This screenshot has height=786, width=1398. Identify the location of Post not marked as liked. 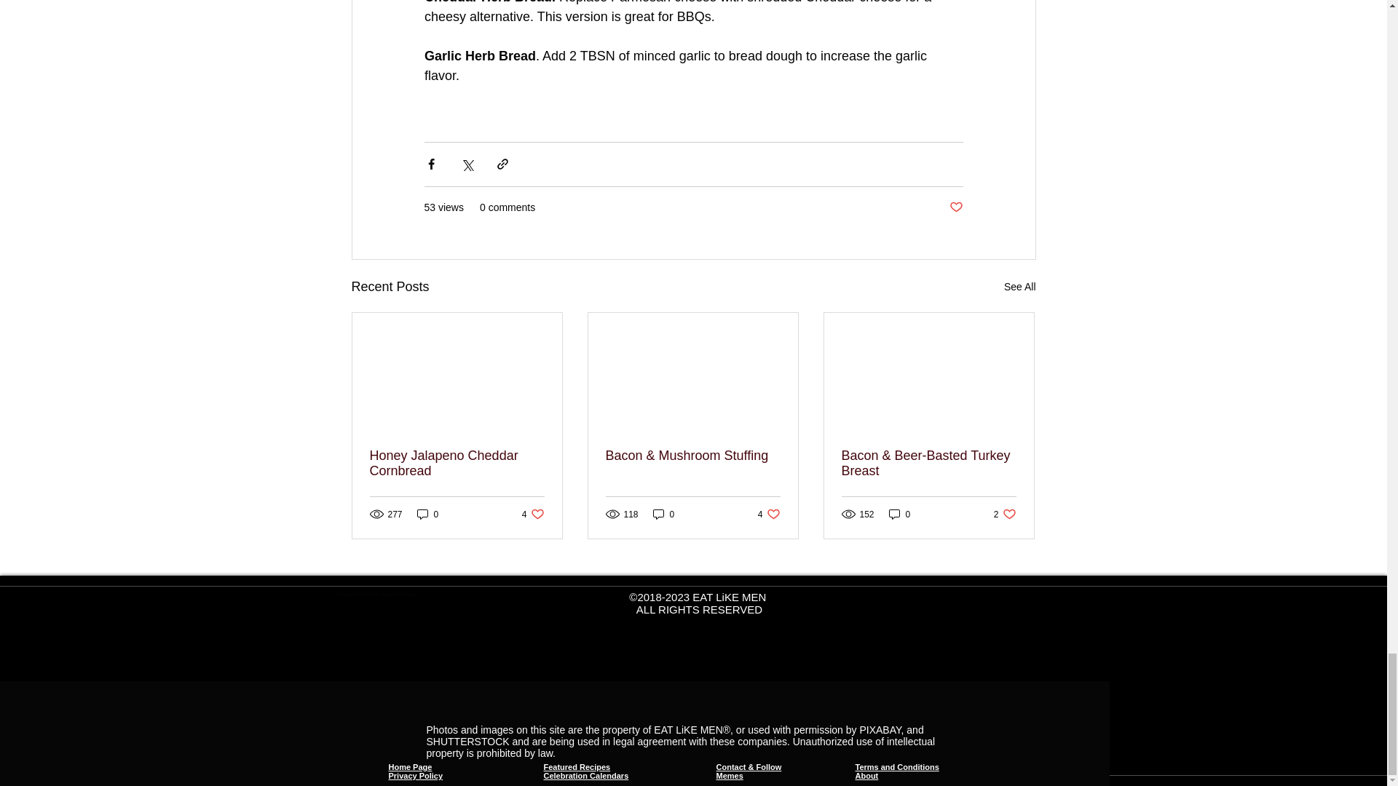
(664, 514).